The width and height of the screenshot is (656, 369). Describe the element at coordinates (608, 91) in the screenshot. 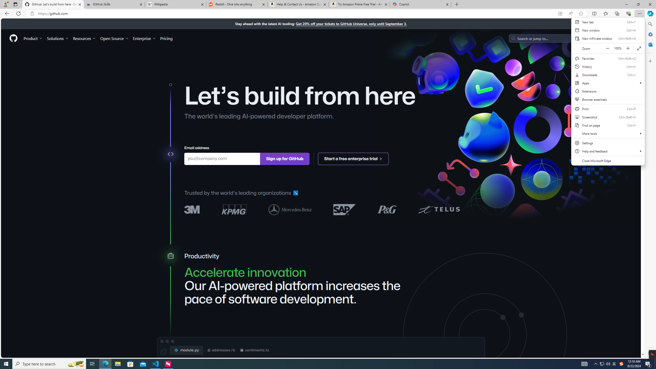

I see `Extensions` at that location.